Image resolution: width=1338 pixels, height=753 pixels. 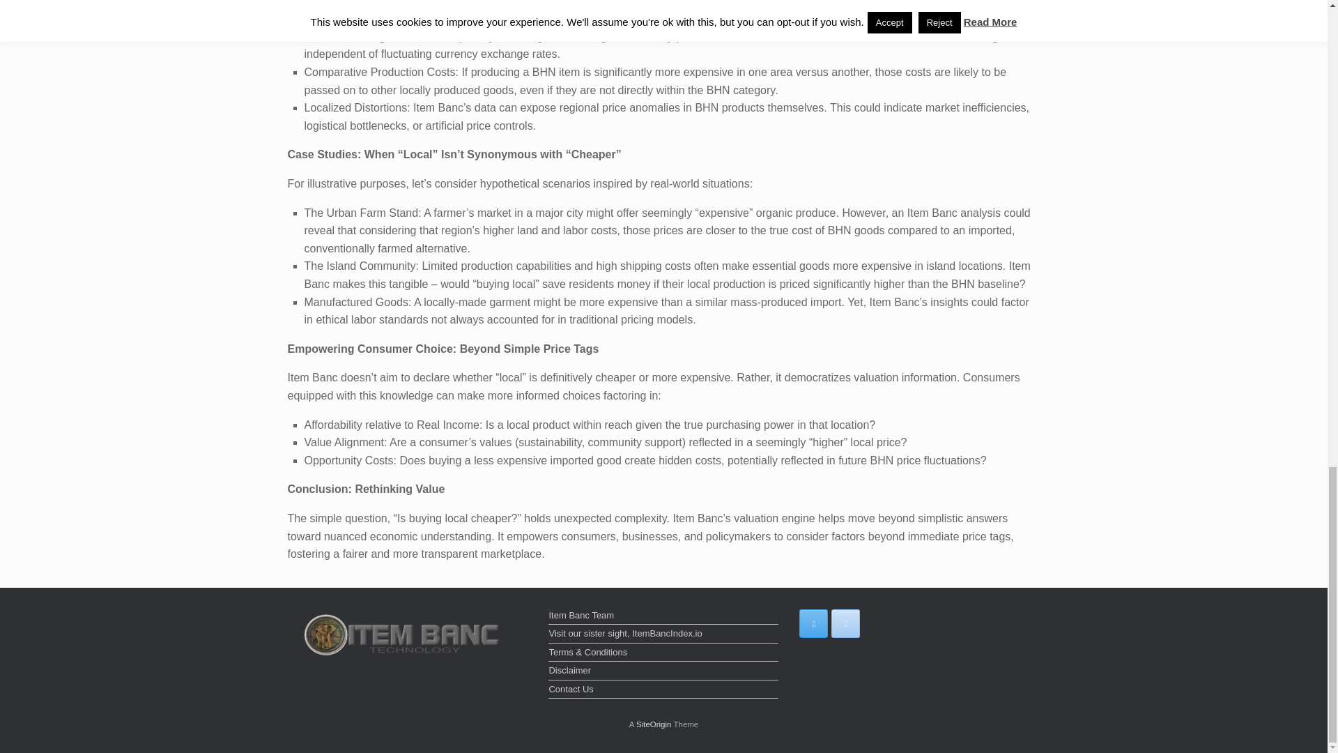 What do you see at coordinates (813, 623) in the screenshot?
I see `ItemBanc on Twitter` at bounding box center [813, 623].